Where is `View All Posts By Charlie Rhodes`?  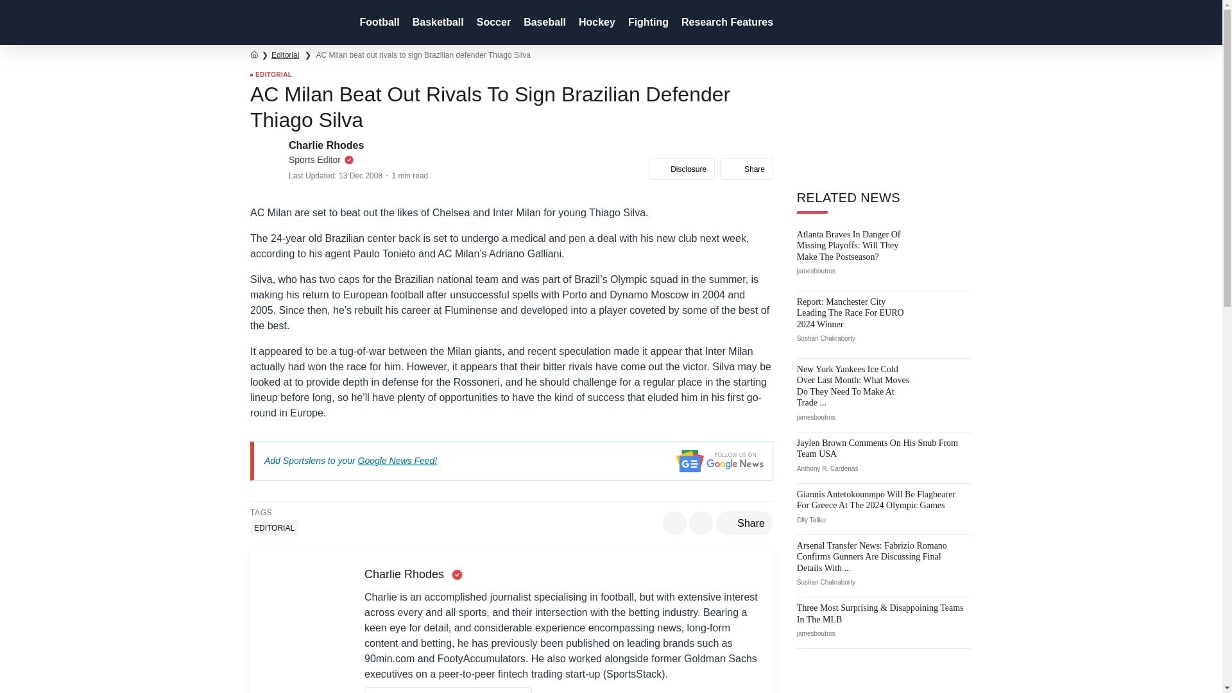
View All Posts By Charlie Rhodes is located at coordinates (448, 690).